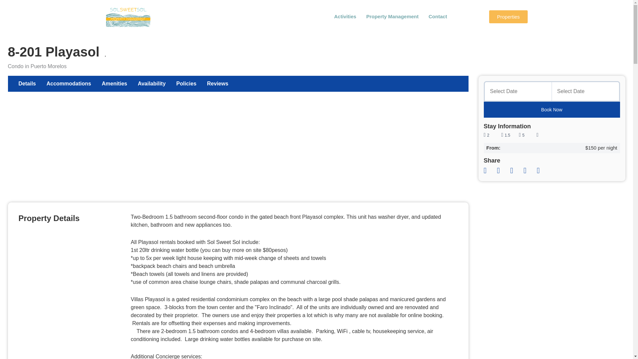 The height and width of the screenshot is (359, 638). I want to click on Property Management, so click(217, 84).